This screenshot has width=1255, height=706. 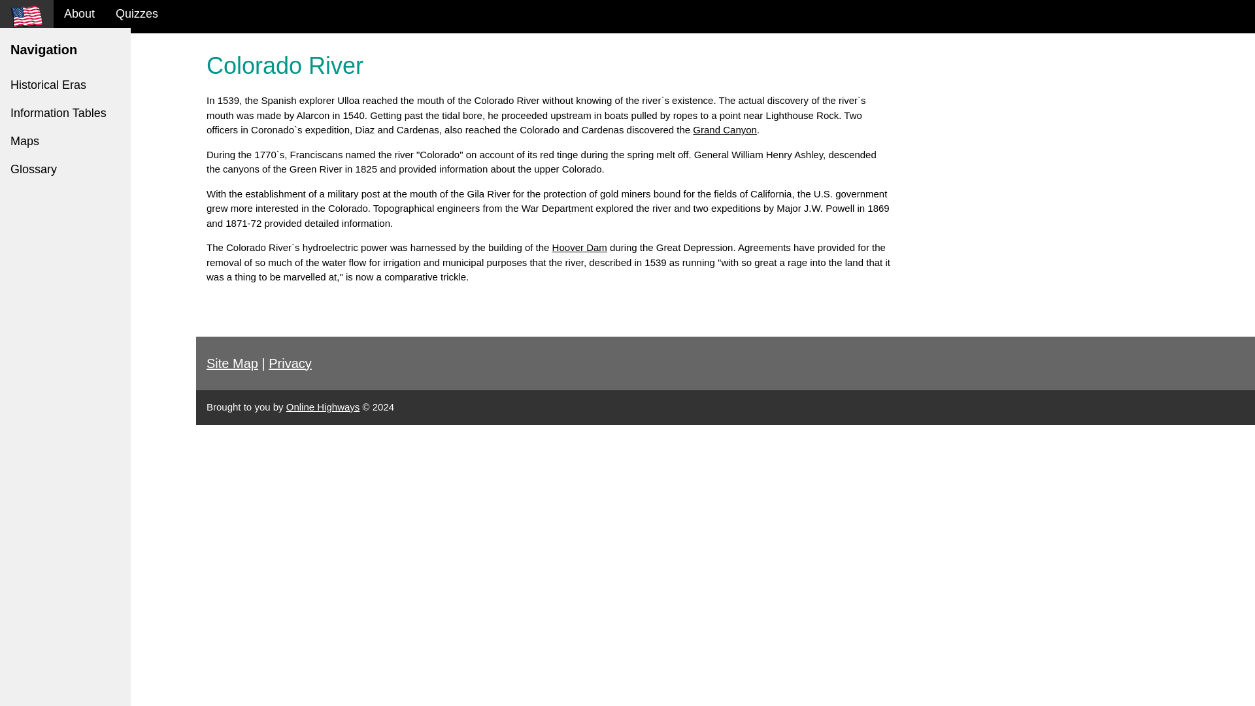 I want to click on Site Map, so click(x=233, y=363).